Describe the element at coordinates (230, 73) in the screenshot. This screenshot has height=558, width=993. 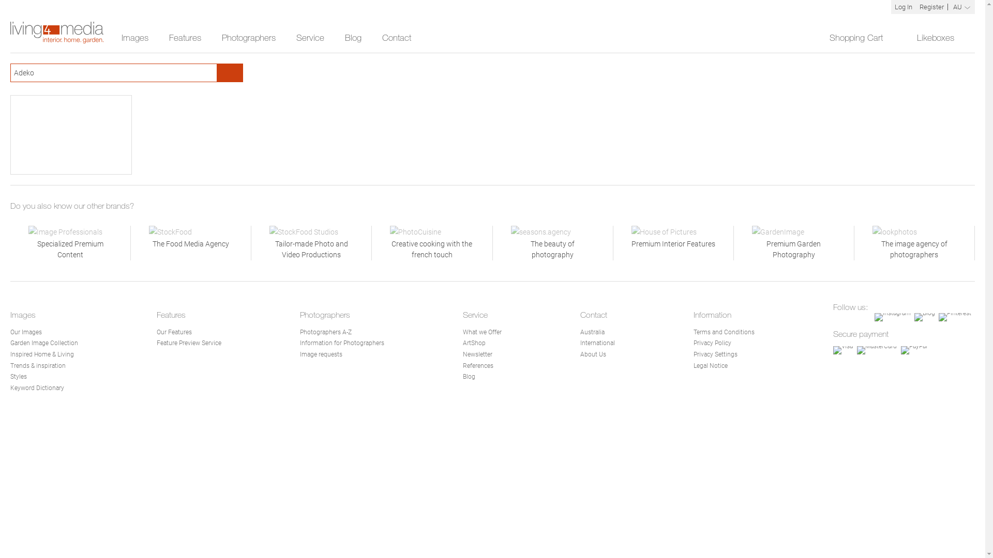
I see `Search` at that location.